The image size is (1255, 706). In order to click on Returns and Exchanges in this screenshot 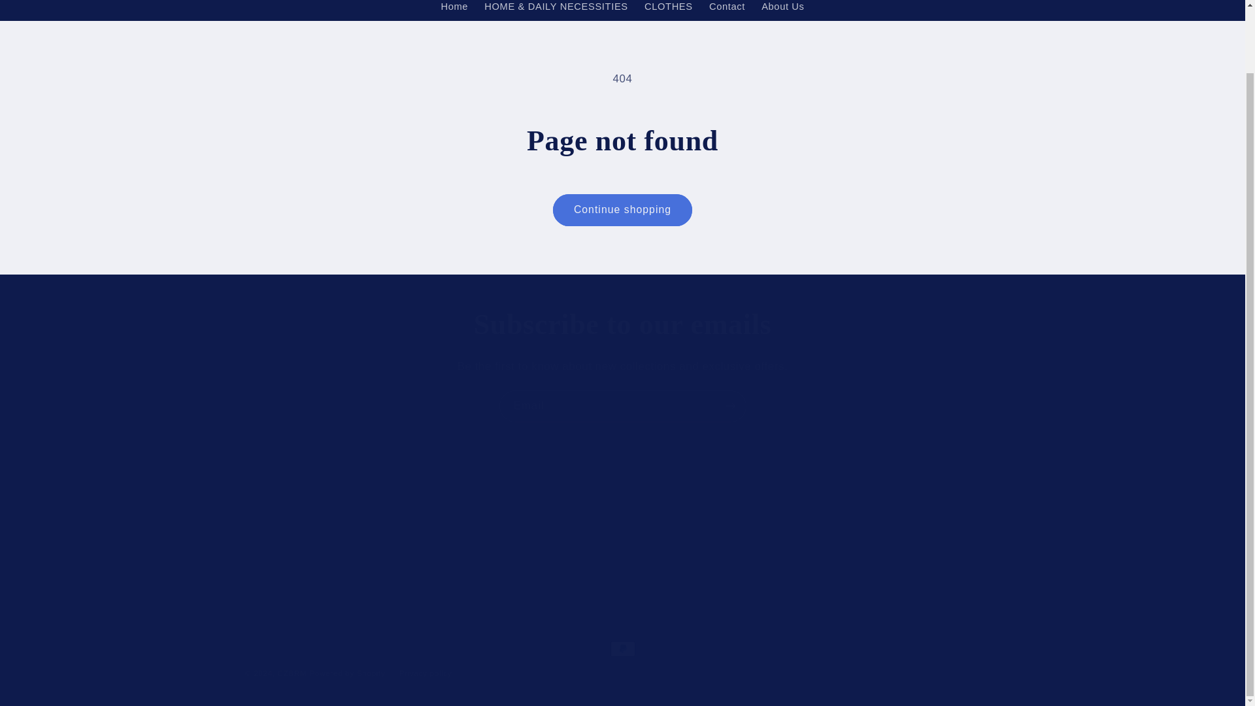, I will do `click(623, 406)`.